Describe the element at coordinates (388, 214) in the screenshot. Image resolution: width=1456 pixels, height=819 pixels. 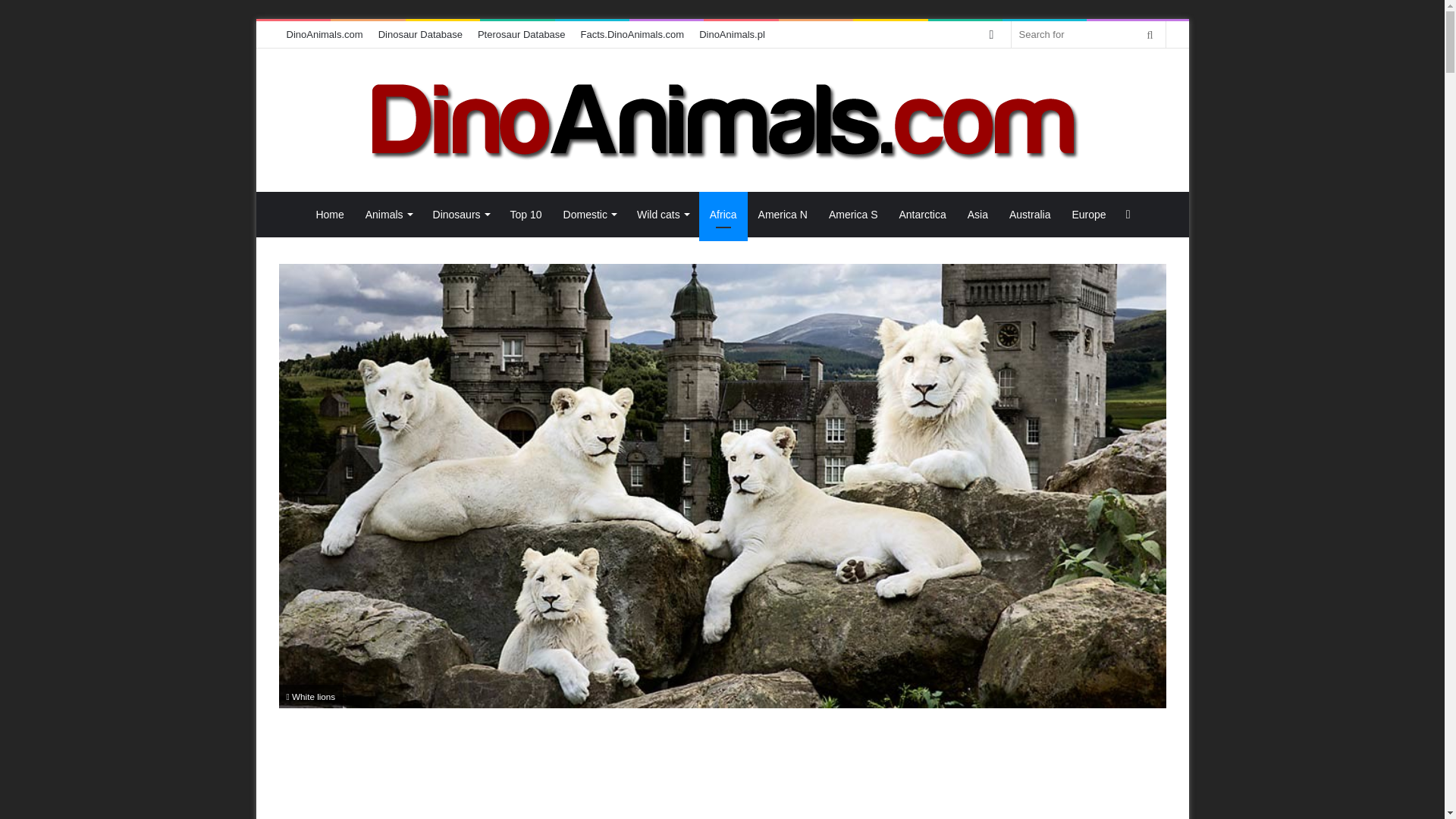
I see `Animals` at that location.